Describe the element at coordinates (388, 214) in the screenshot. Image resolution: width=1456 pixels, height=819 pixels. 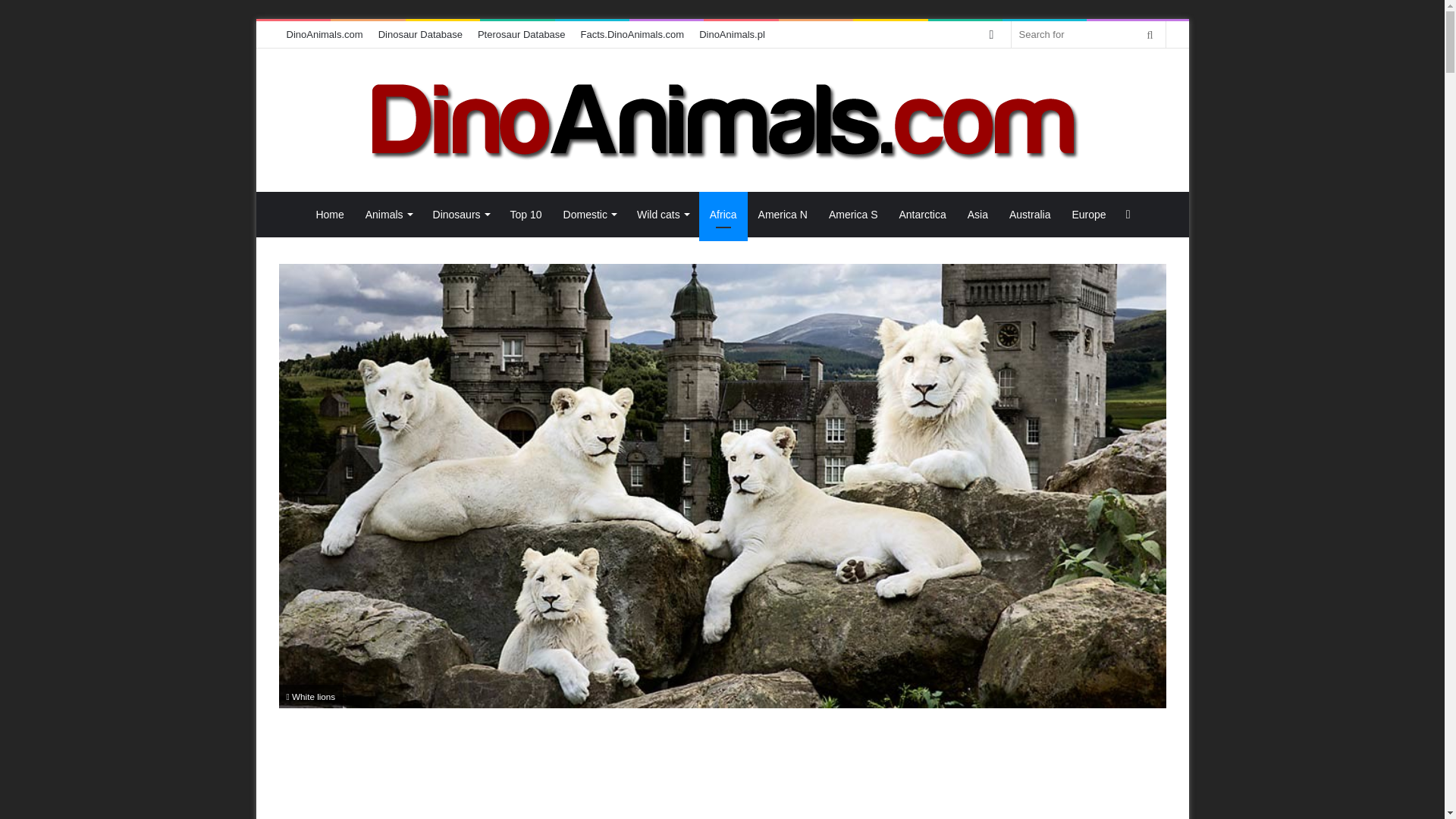
I see `Animals` at that location.